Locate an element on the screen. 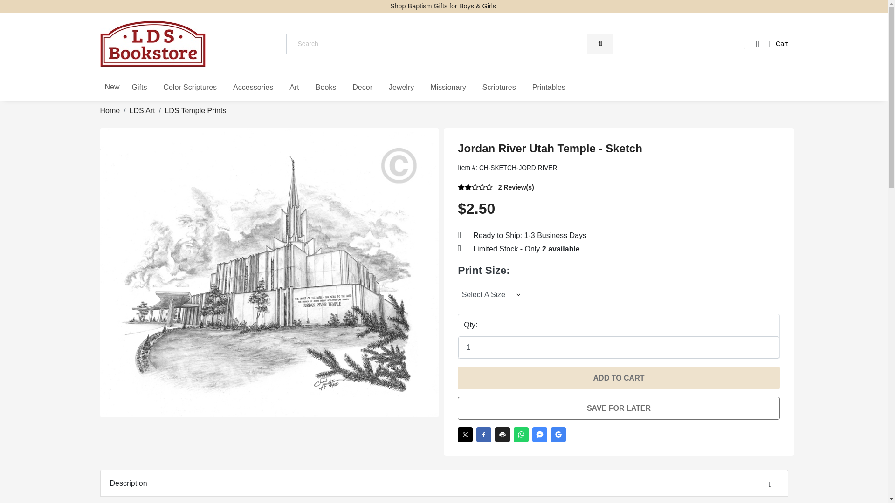 The height and width of the screenshot is (503, 895). 1 is located at coordinates (619, 347).